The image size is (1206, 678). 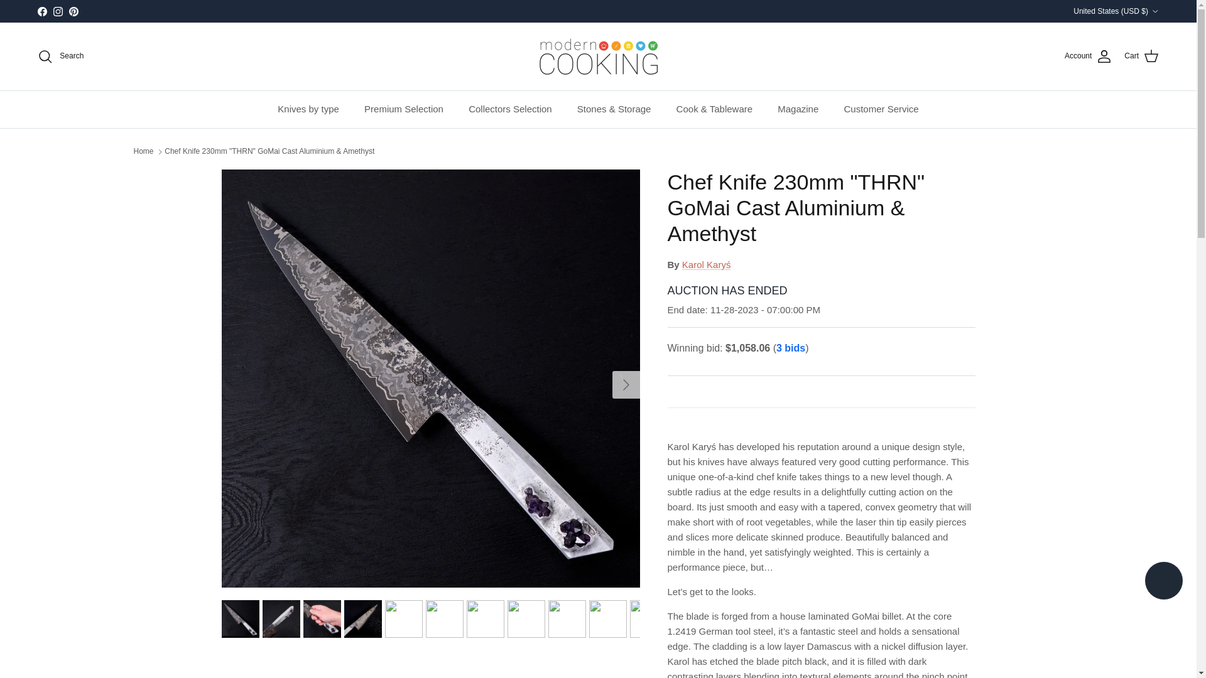 What do you see at coordinates (1088, 56) in the screenshot?
I see `Account` at bounding box center [1088, 56].